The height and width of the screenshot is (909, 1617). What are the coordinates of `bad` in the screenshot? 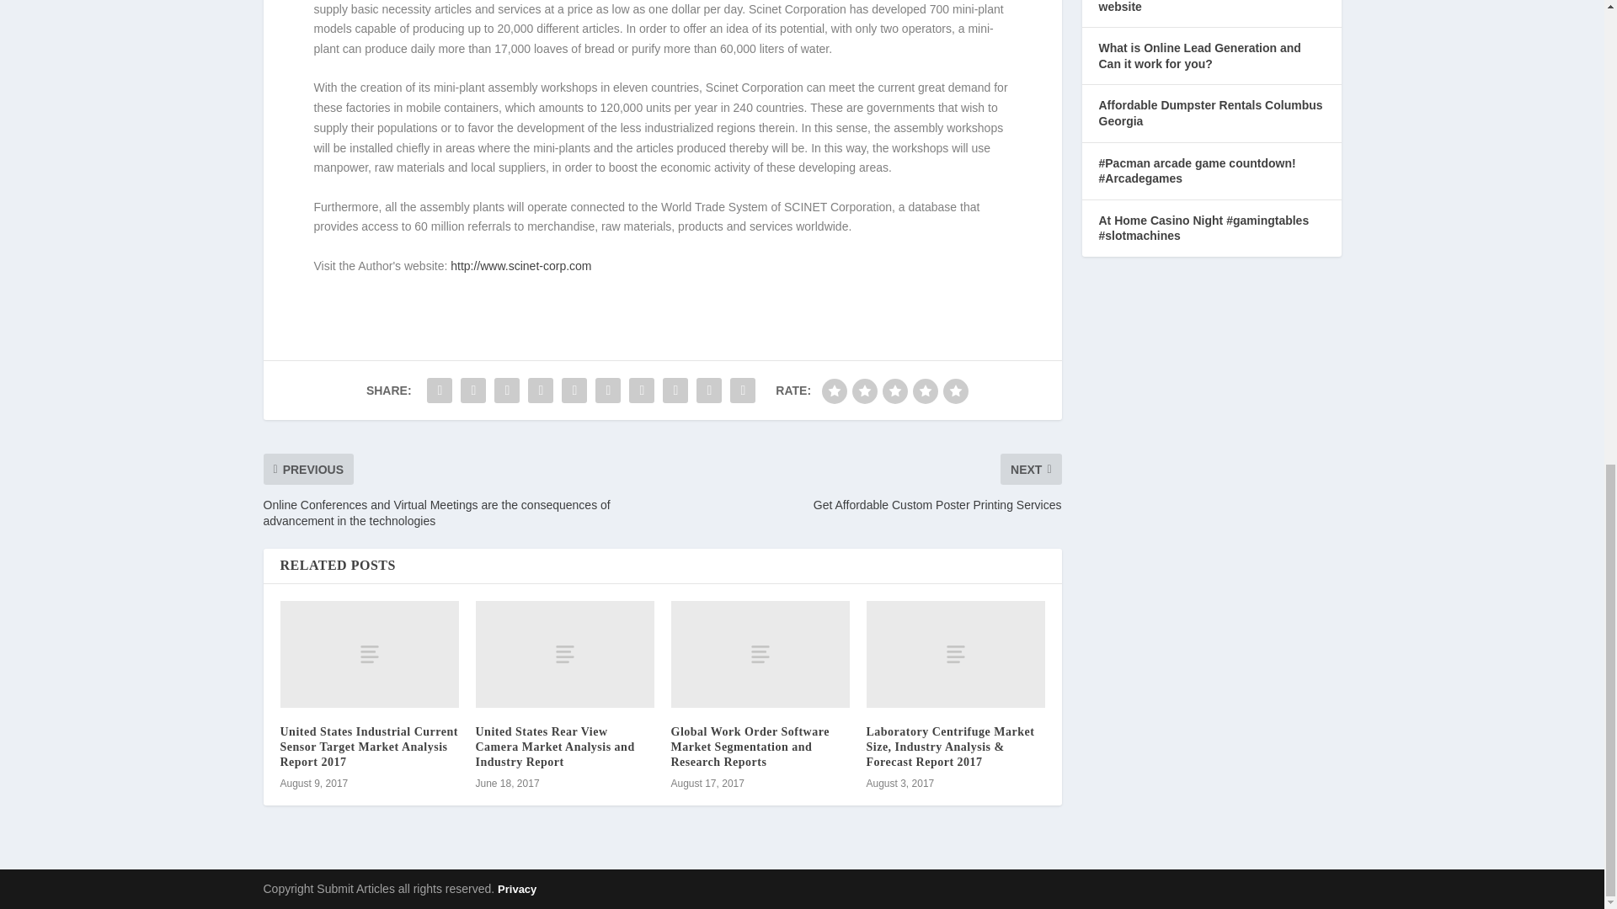 It's located at (834, 391).